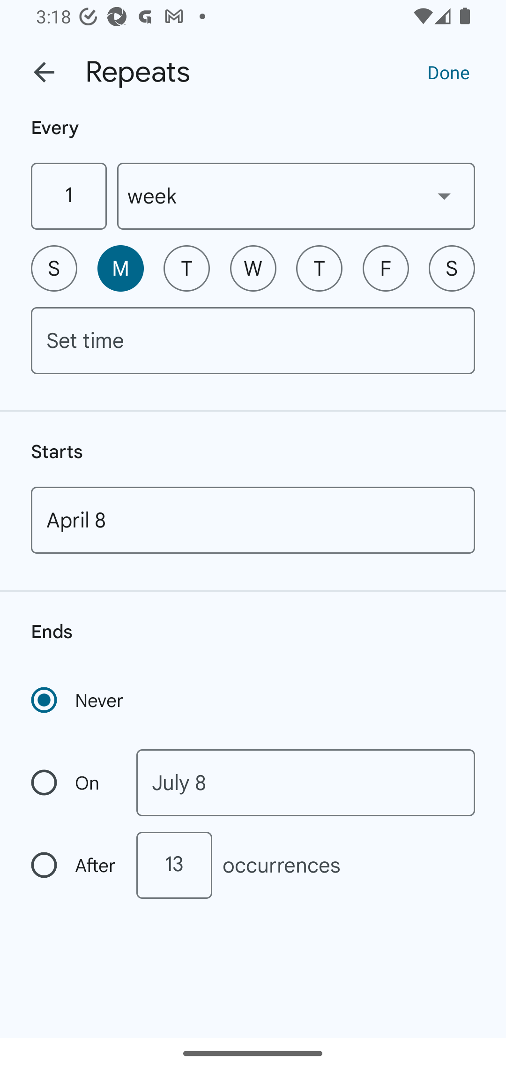  I want to click on T Thursday, so click(319, 268).